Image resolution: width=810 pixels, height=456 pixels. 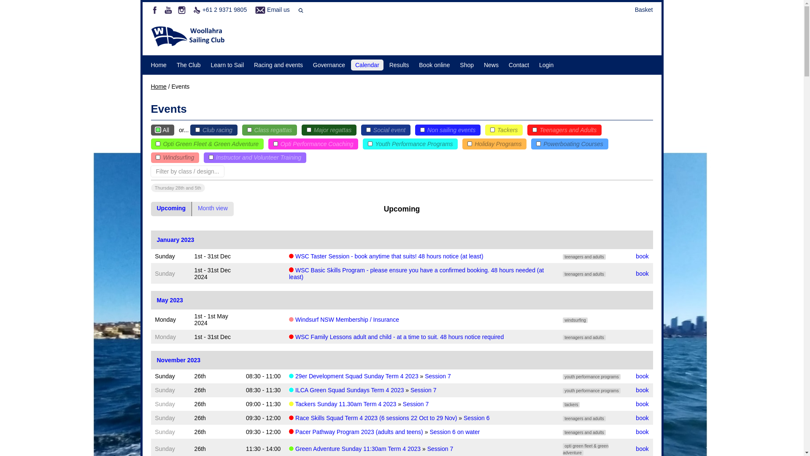 I want to click on November 2023, so click(x=179, y=360).